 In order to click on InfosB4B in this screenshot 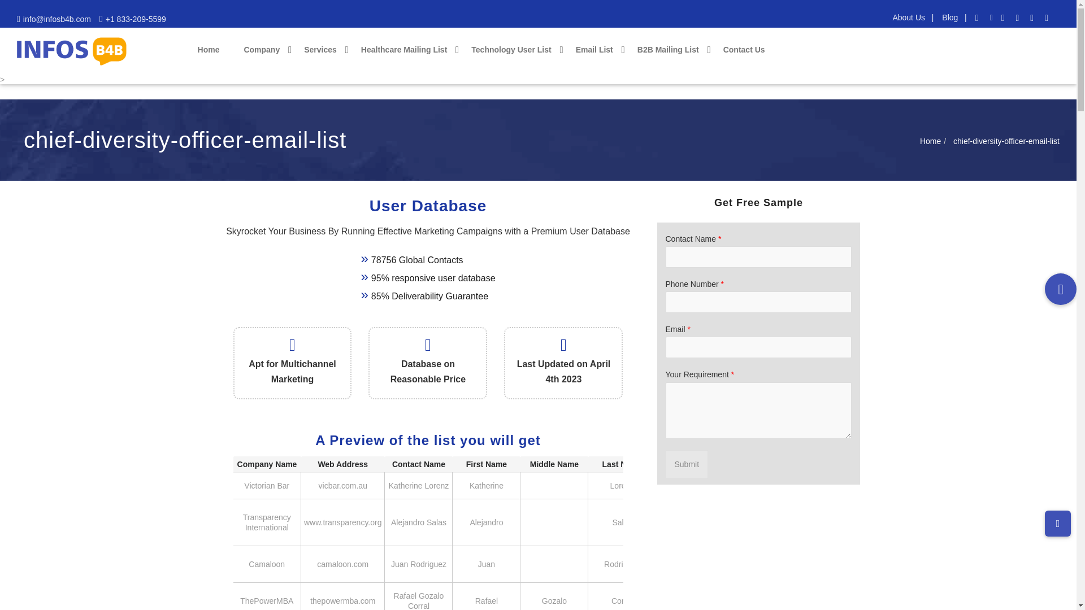, I will do `click(72, 51)`.